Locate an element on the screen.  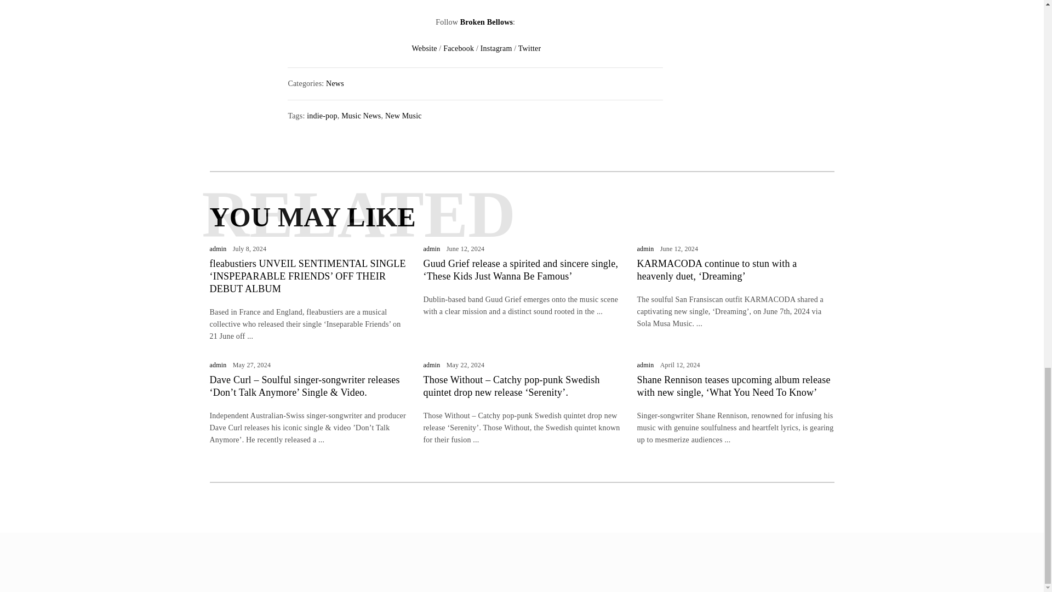
Instagram is located at coordinates (496, 48).